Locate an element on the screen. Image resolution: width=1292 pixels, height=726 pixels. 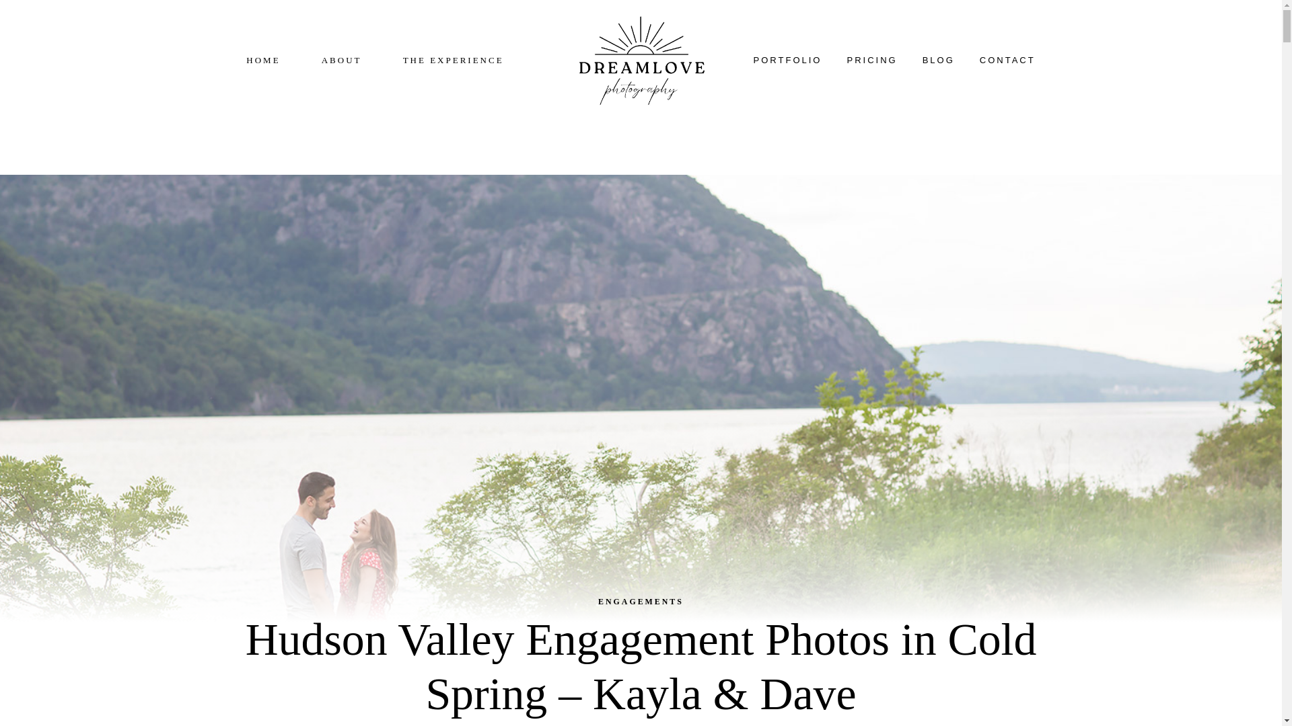
ABOUT is located at coordinates (342, 61).